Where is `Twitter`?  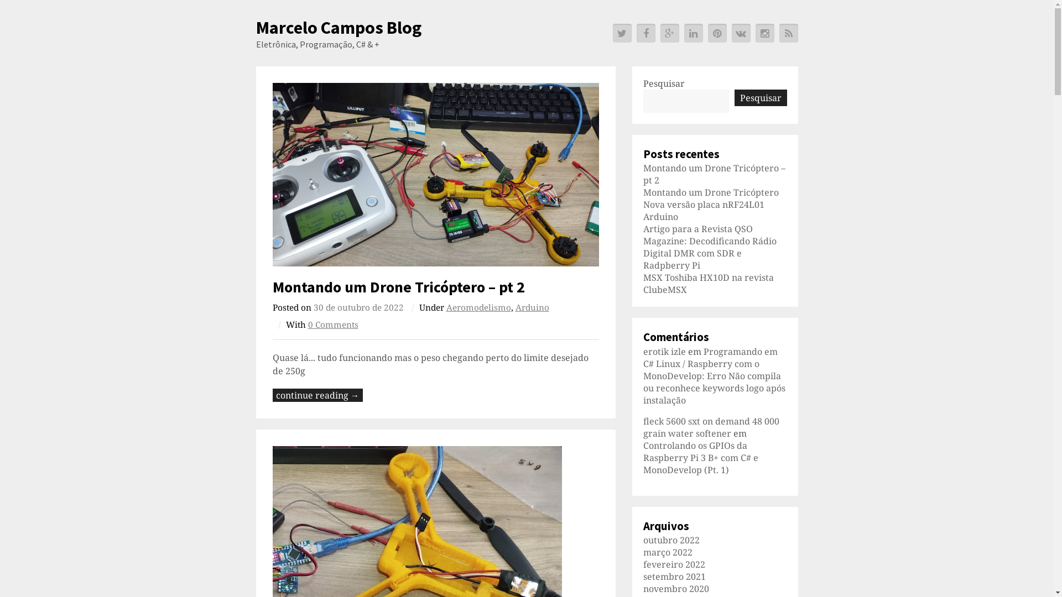 Twitter is located at coordinates (622, 33).